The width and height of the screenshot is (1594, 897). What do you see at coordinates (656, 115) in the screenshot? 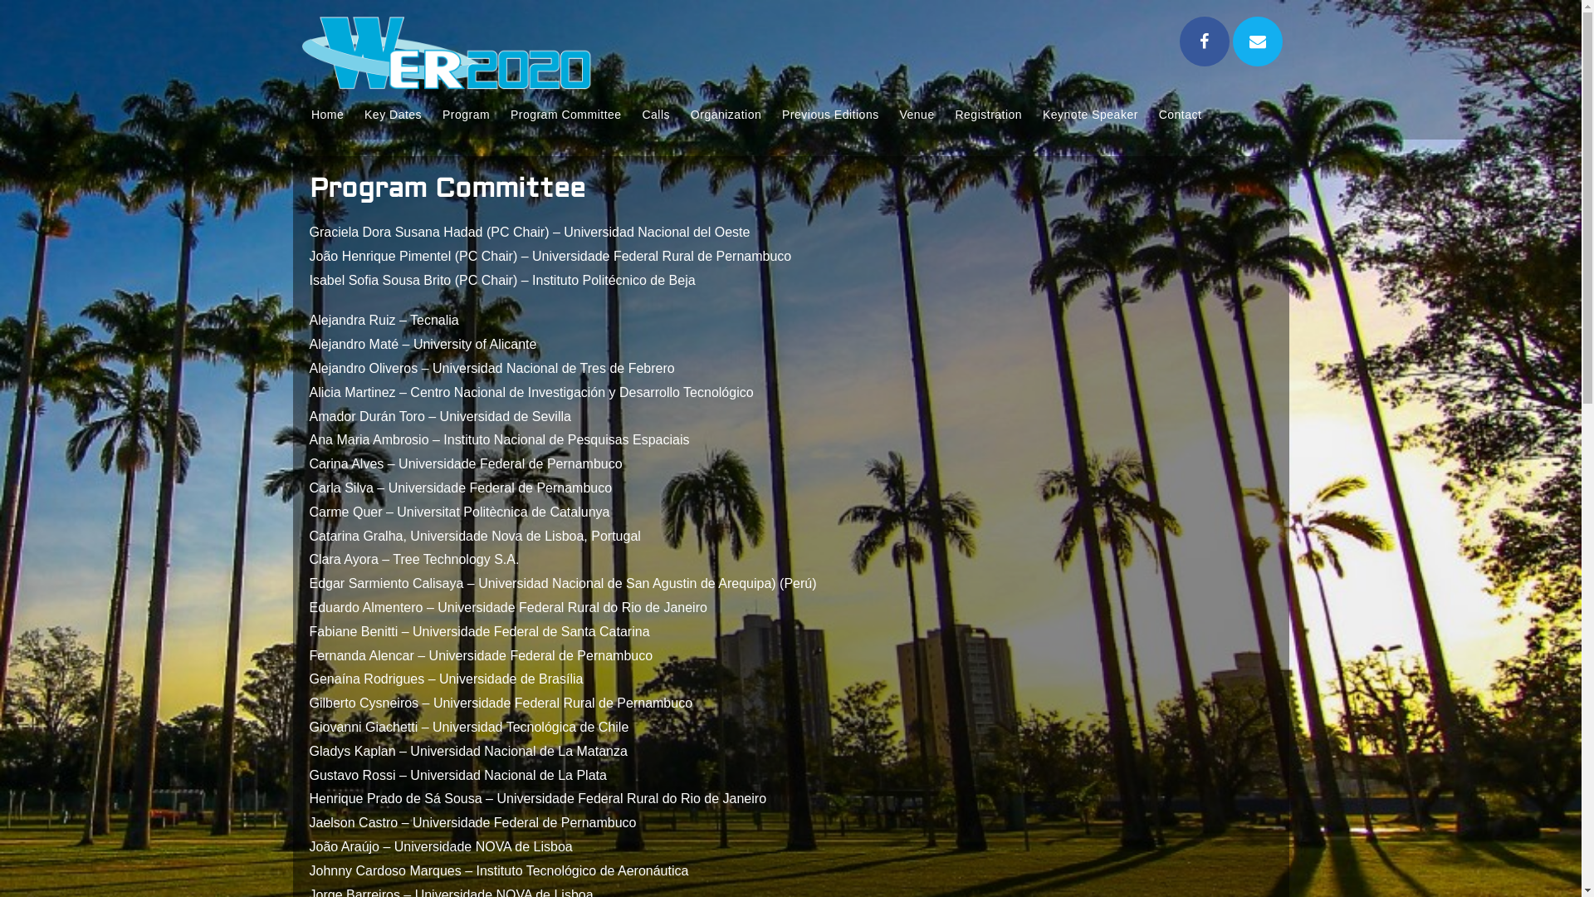
I see `Calls` at bounding box center [656, 115].